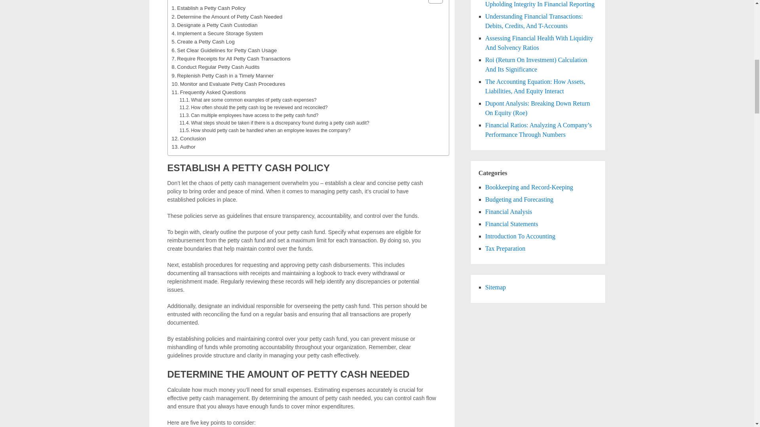 Image resolution: width=760 pixels, height=427 pixels. Describe the element at coordinates (231, 59) in the screenshot. I see `Require Receipts for All Petty Cash Transactions` at that location.